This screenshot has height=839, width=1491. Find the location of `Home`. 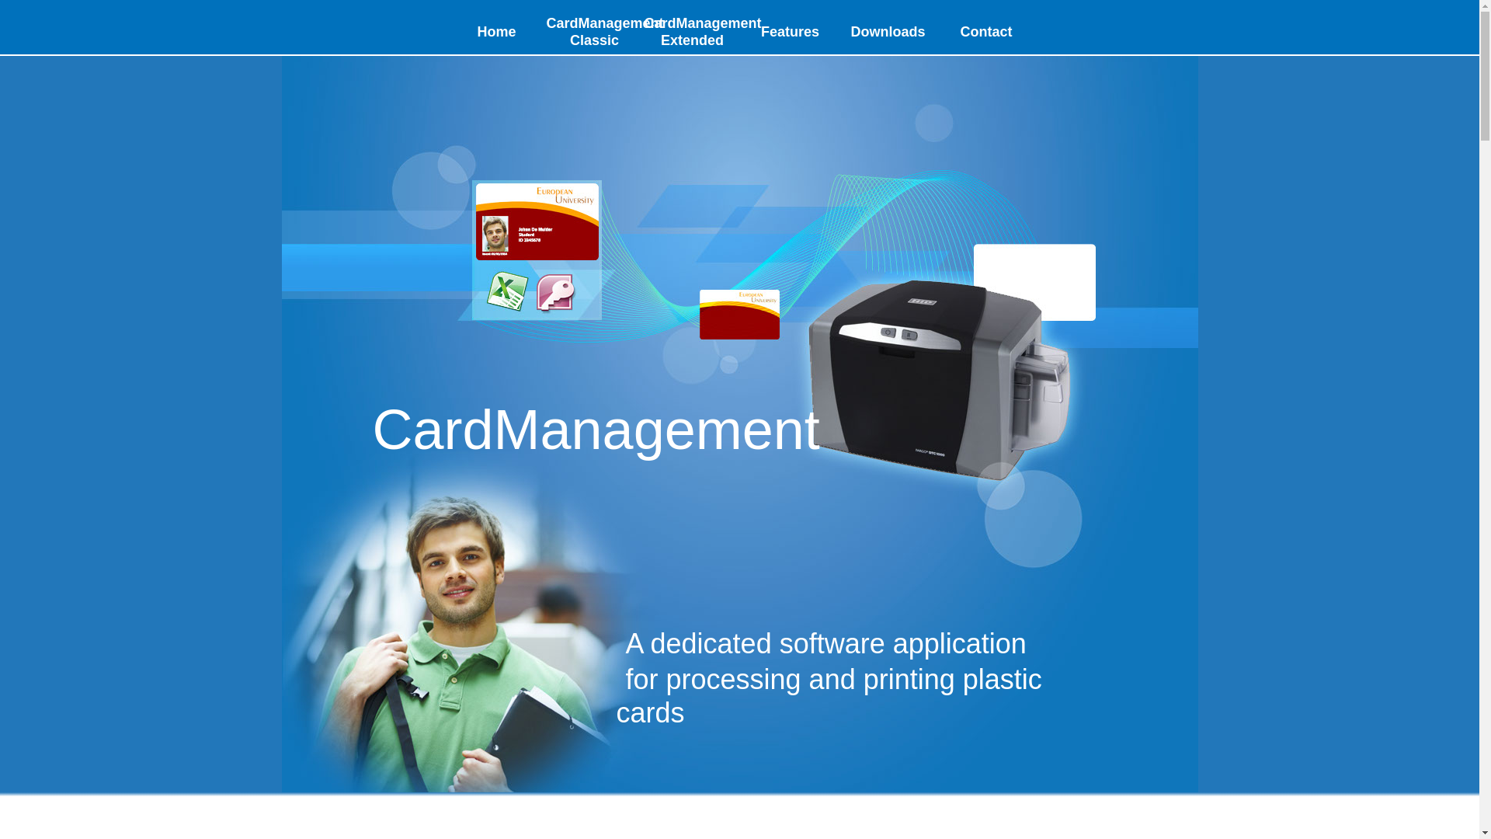

Home is located at coordinates (497, 33).